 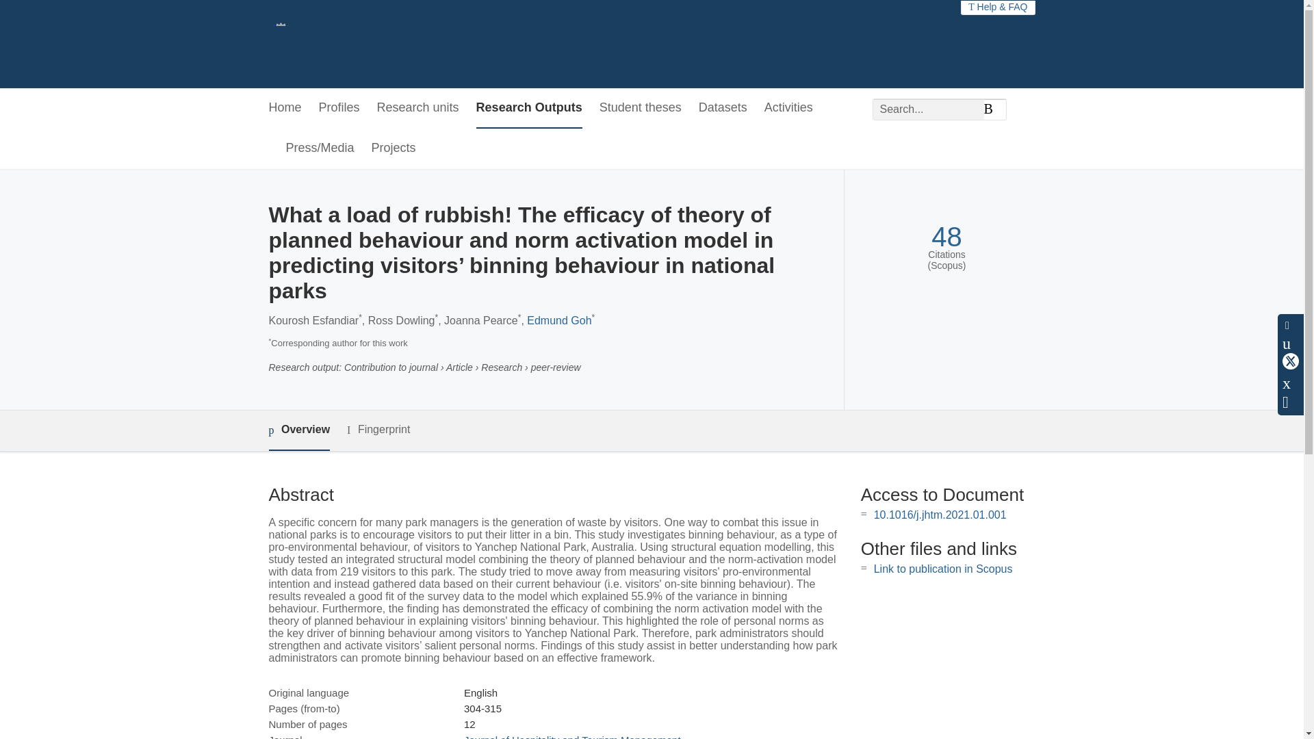 I want to click on Overview, so click(x=298, y=430).